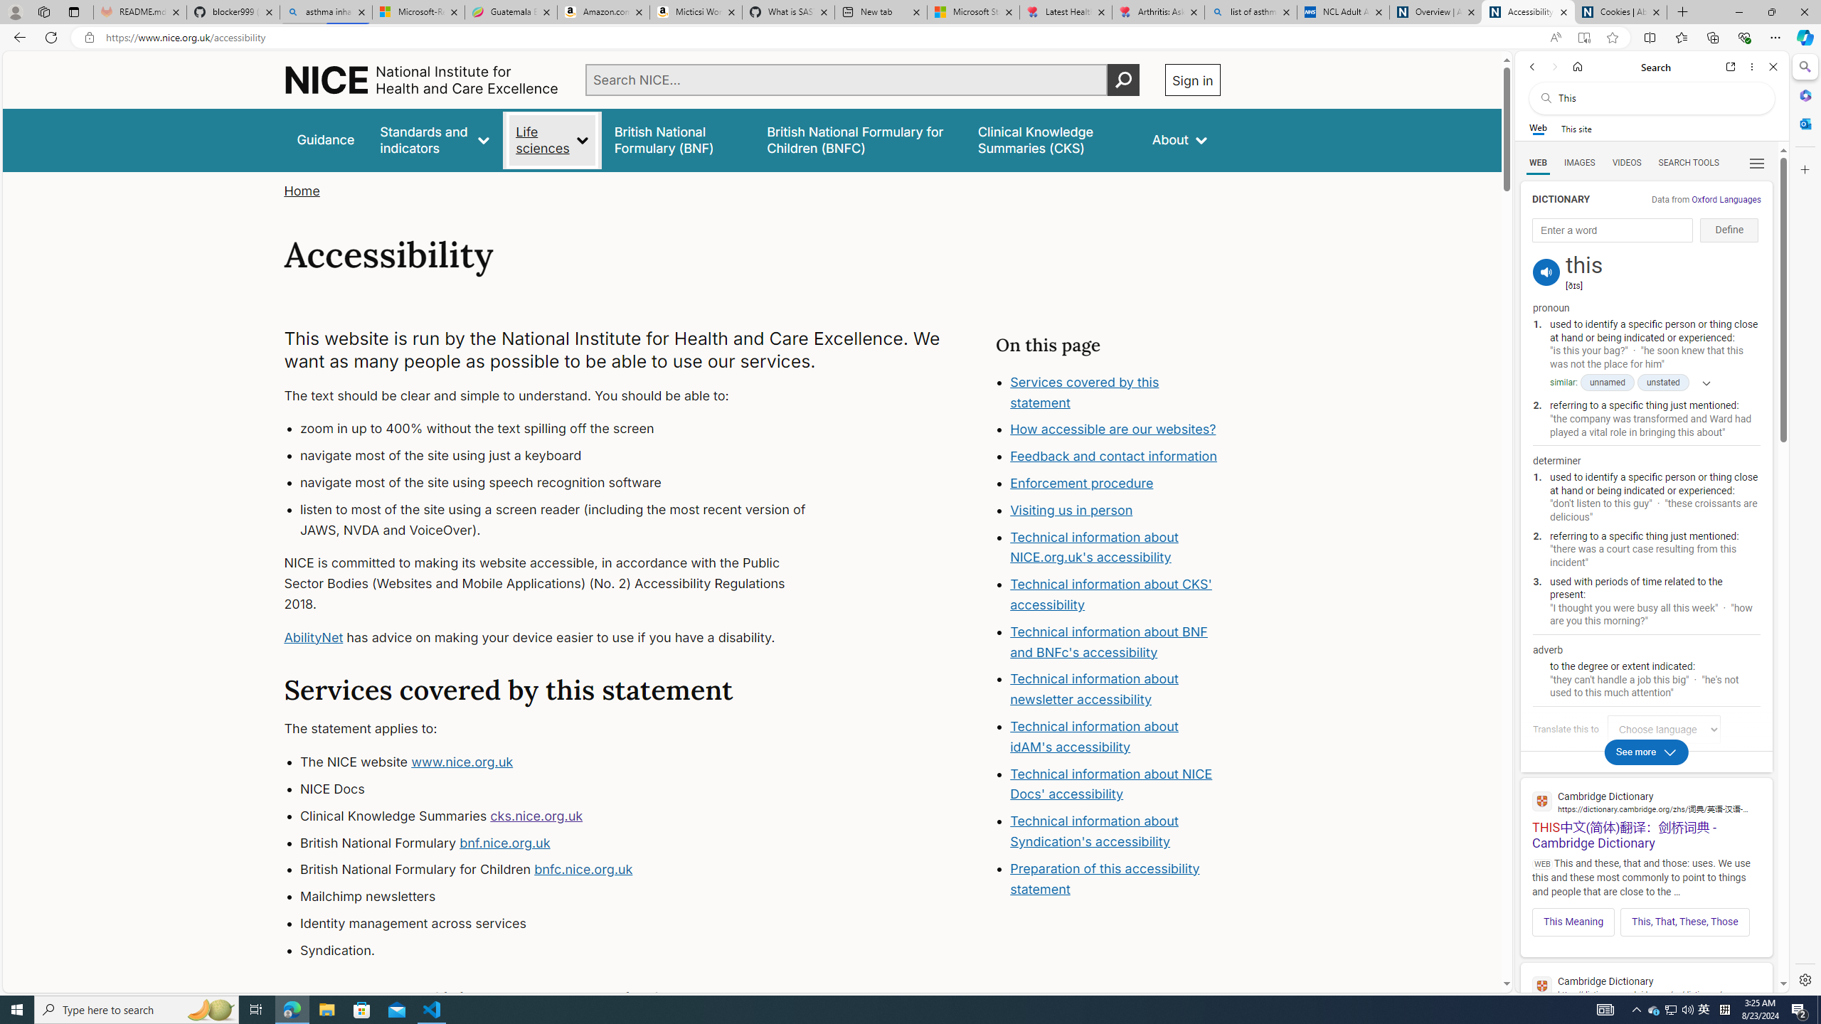 This screenshot has height=1024, width=1821. What do you see at coordinates (1113, 430) in the screenshot?
I see `How accessible are our websites?` at bounding box center [1113, 430].